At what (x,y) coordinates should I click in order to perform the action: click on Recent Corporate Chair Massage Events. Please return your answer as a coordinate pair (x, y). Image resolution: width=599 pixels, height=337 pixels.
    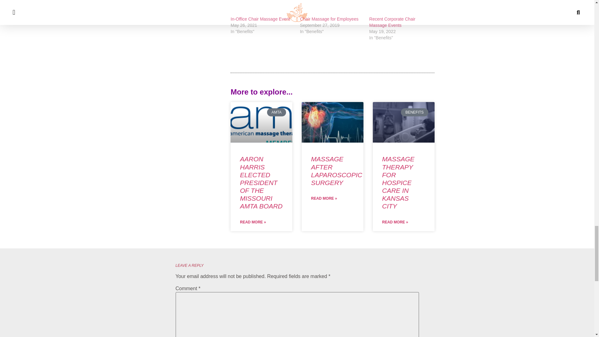
    Looking at the image, I should click on (392, 22).